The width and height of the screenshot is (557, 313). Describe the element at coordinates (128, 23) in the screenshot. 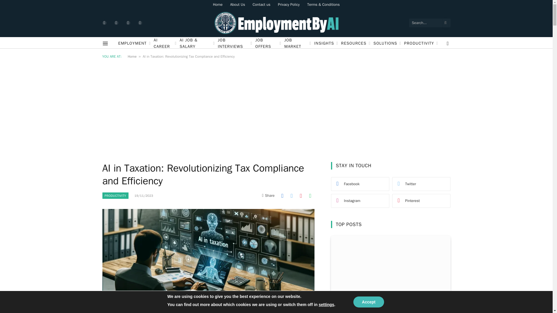

I see `Instagram` at that location.